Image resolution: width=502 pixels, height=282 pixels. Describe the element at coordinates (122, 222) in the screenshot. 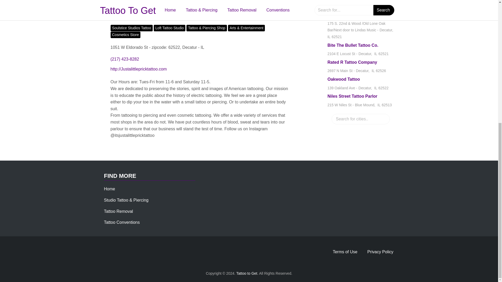

I see `Loft Tattoo Studio` at that location.